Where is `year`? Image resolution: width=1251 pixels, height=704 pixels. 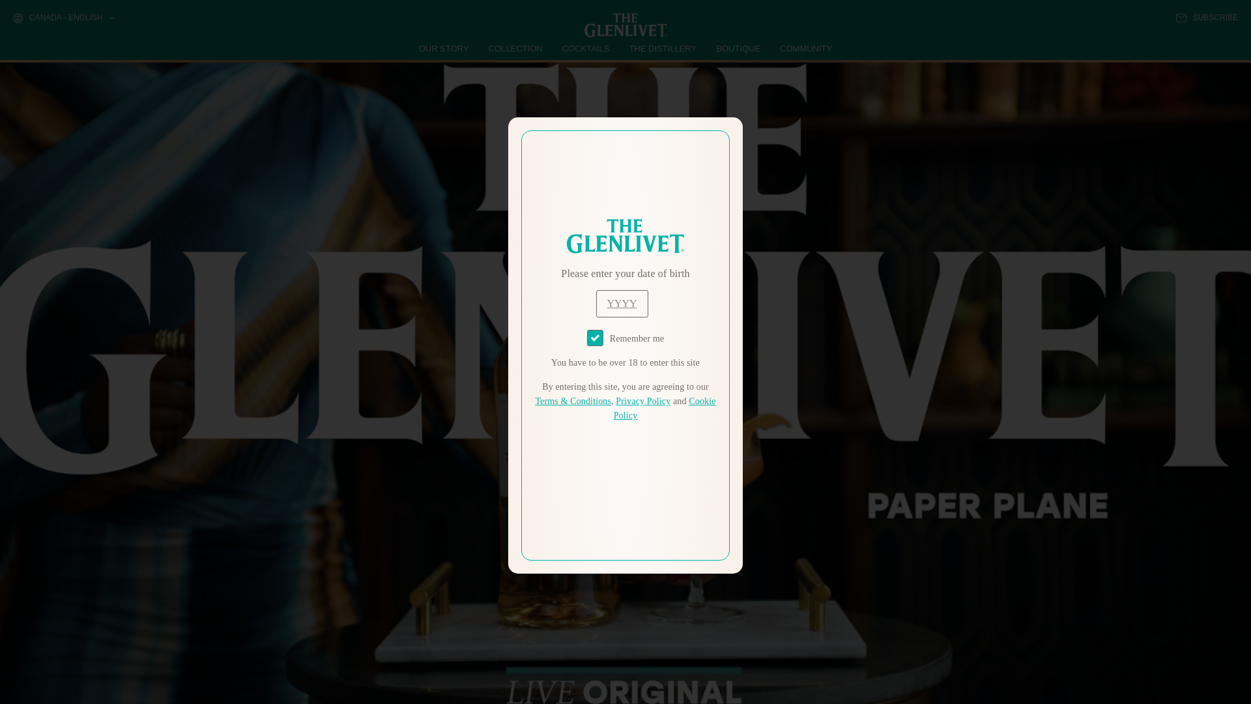 year is located at coordinates (622, 304).